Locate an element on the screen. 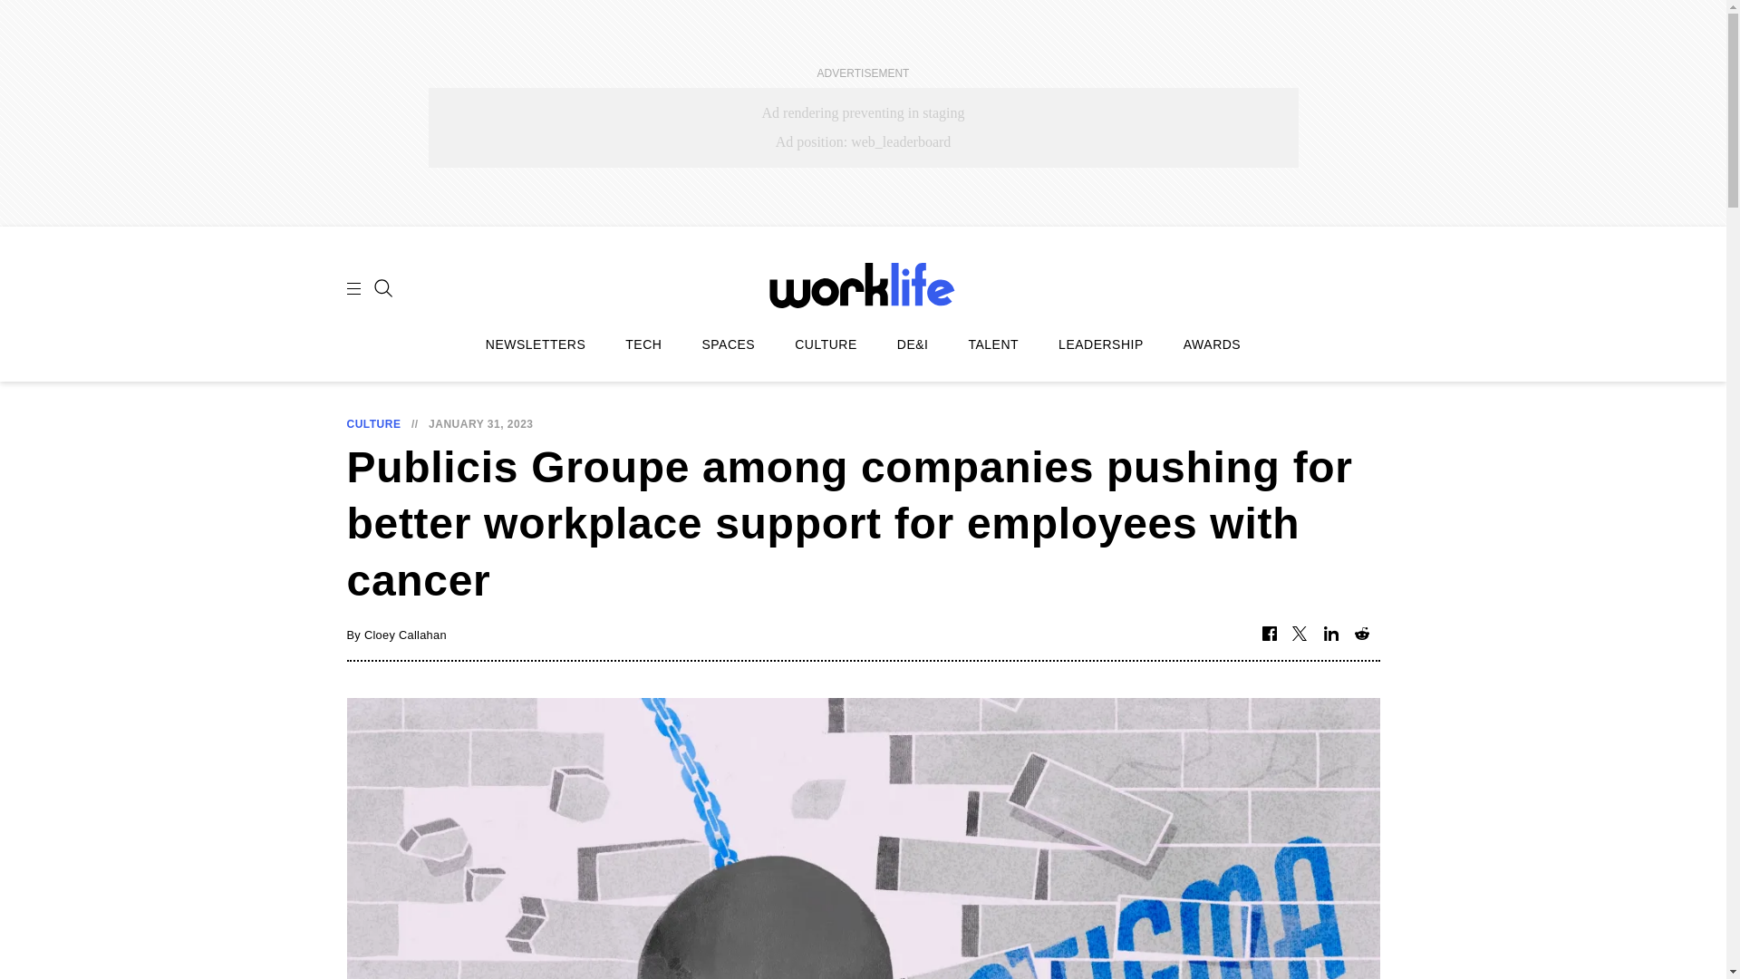 This screenshot has height=979, width=1740. Facebook is located at coordinates (1269, 635).